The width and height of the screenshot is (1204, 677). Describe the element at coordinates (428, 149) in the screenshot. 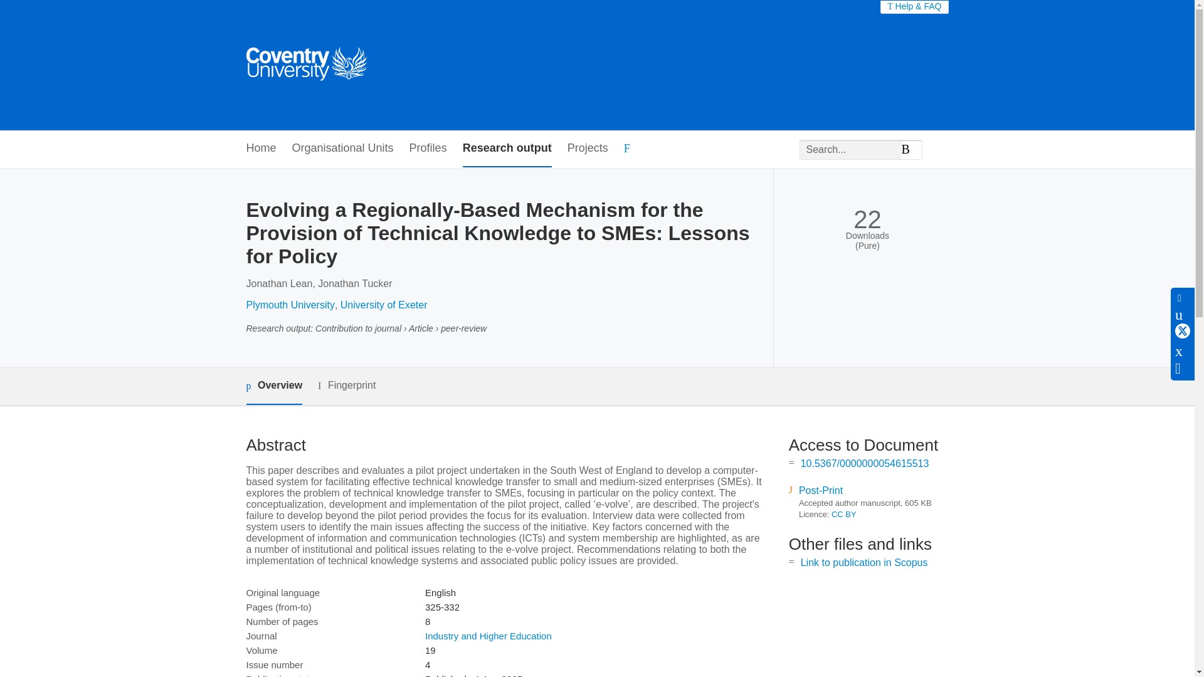

I see `Profiles` at that location.